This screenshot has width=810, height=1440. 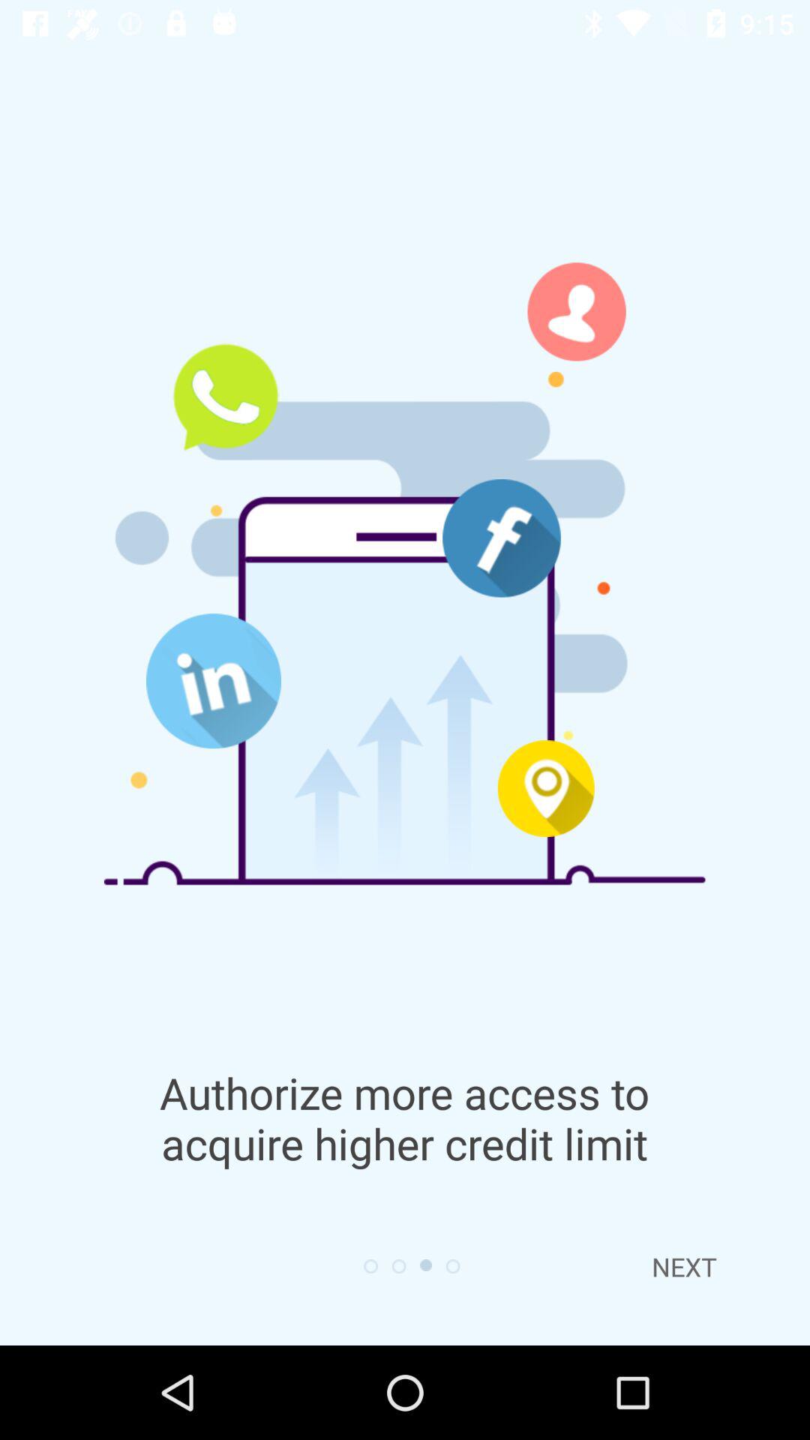 I want to click on choose next at the bottom right corner, so click(x=684, y=1267).